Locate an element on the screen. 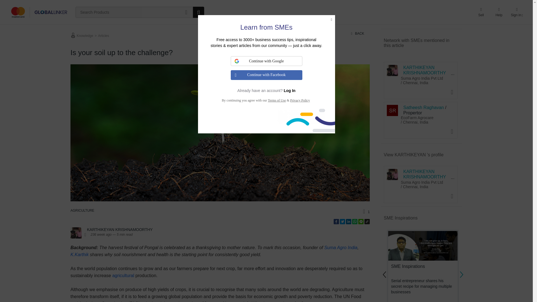 This screenshot has width=537, height=302. Satheesh Raghavan is located at coordinates (392, 110).